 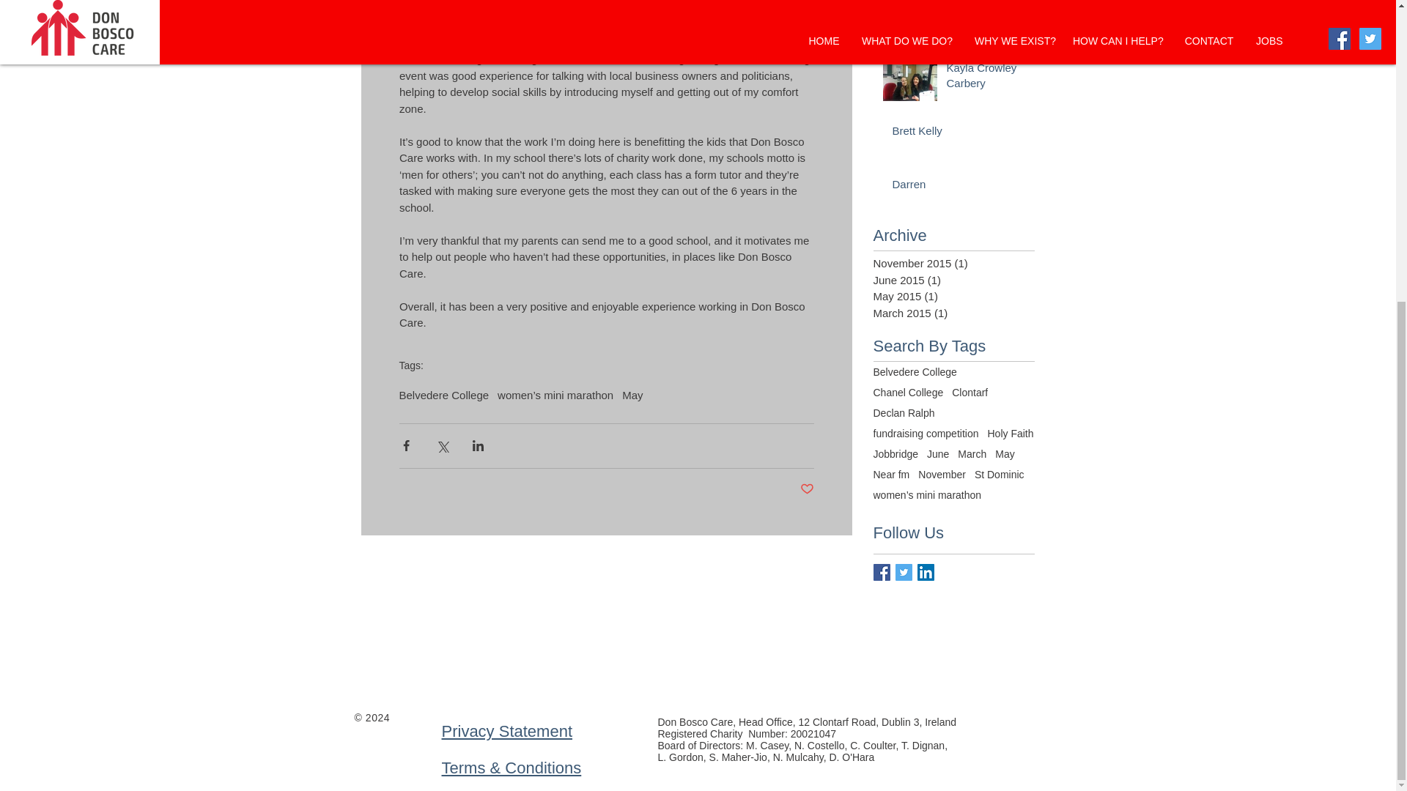 What do you see at coordinates (959, 133) in the screenshot?
I see `Brett Kelly` at bounding box center [959, 133].